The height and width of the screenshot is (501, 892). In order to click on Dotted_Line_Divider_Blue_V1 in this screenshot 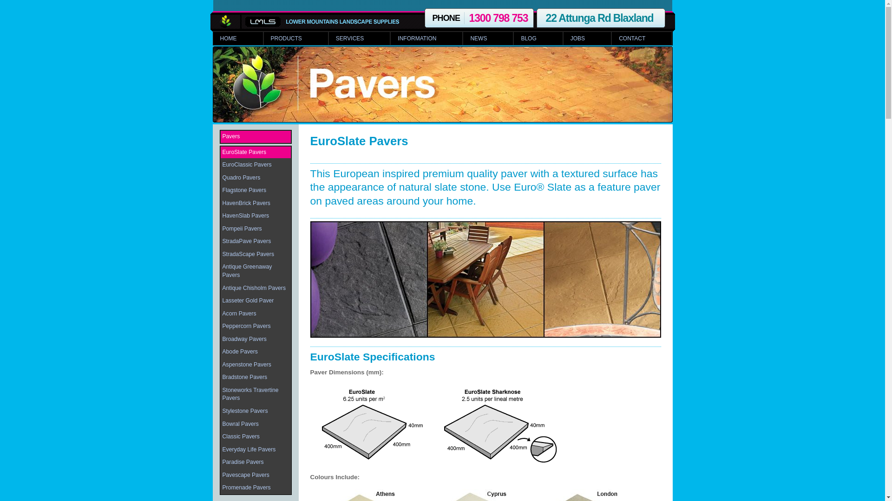, I will do `click(486, 163)`.